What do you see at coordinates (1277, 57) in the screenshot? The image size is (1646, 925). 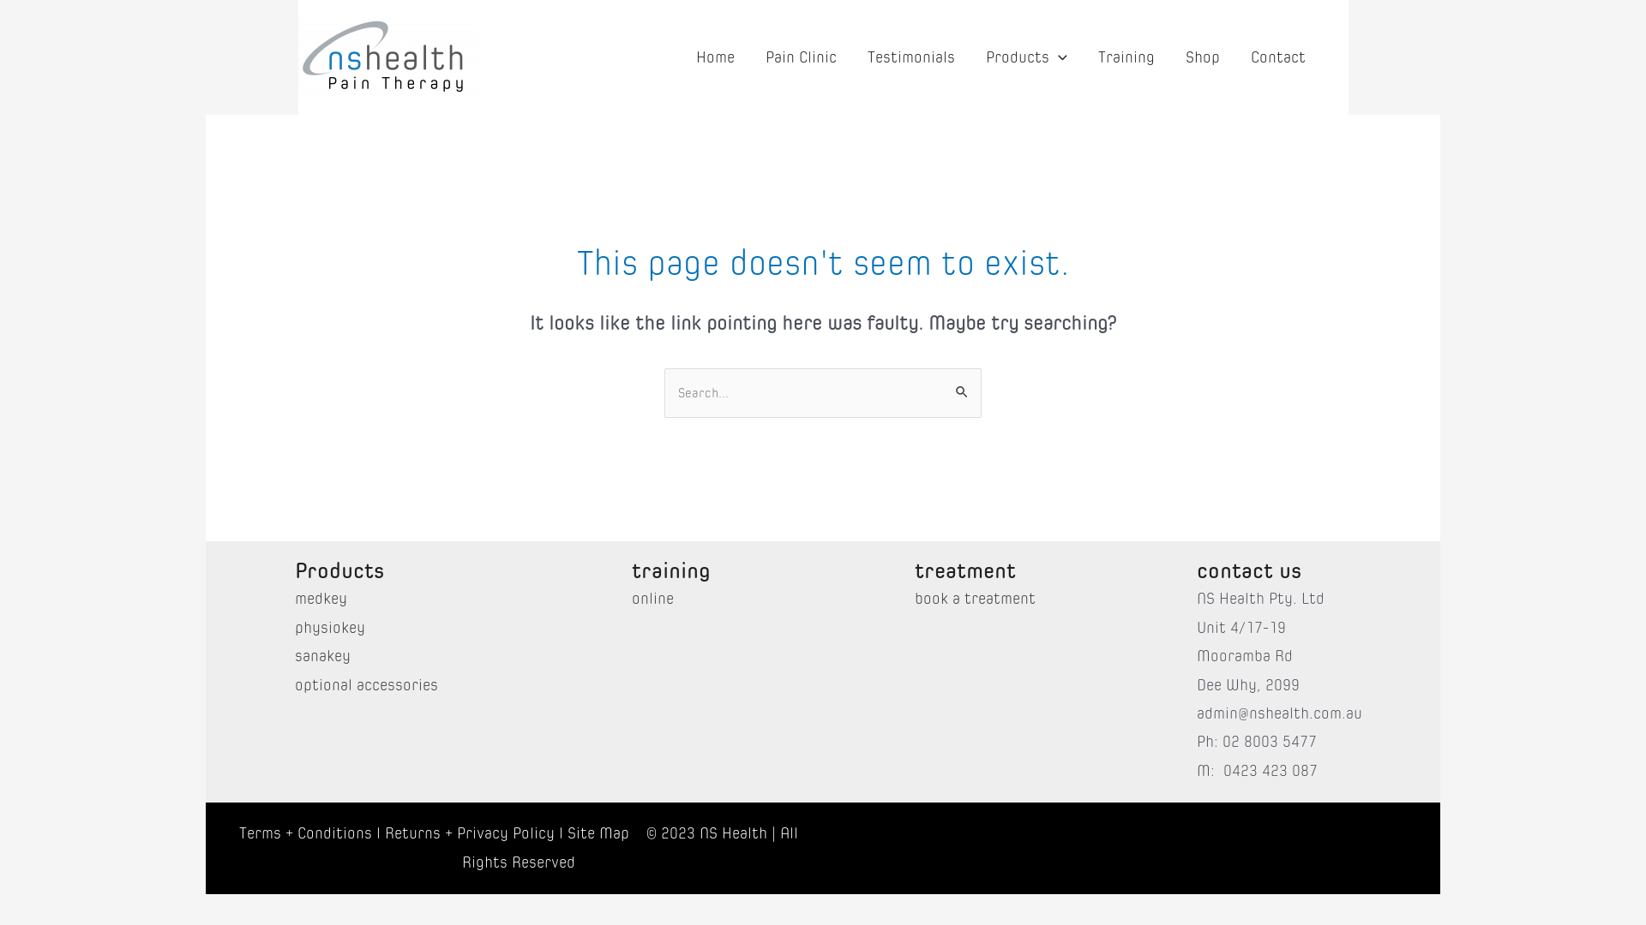 I see `Contact` at bounding box center [1277, 57].